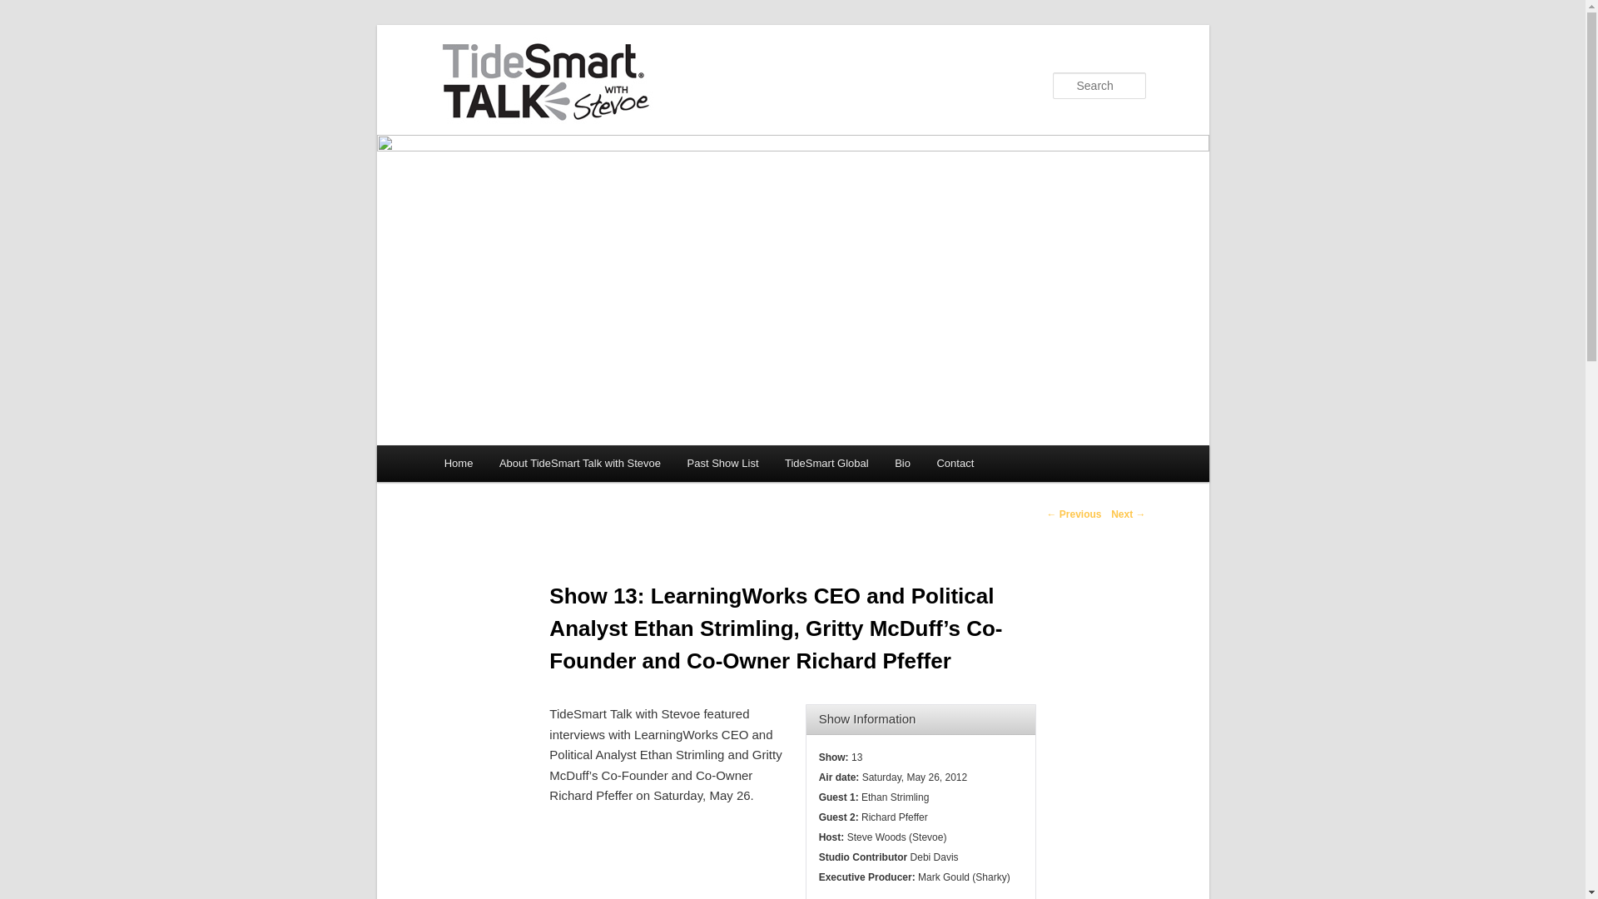  What do you see at coordinates (579, 463) in the screenshot?
I see `About TideSmart Talk with Stevoe` at bounding box center [579, 463].